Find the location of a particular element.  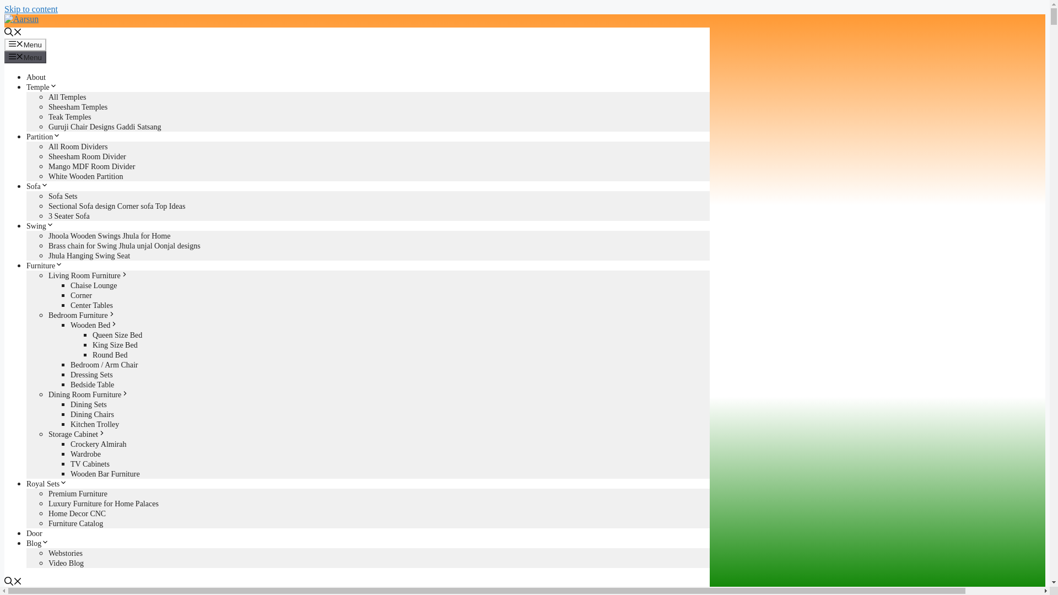

Guruji Chair Designs Gaddi Satsang is located at coordinates (105, 127).